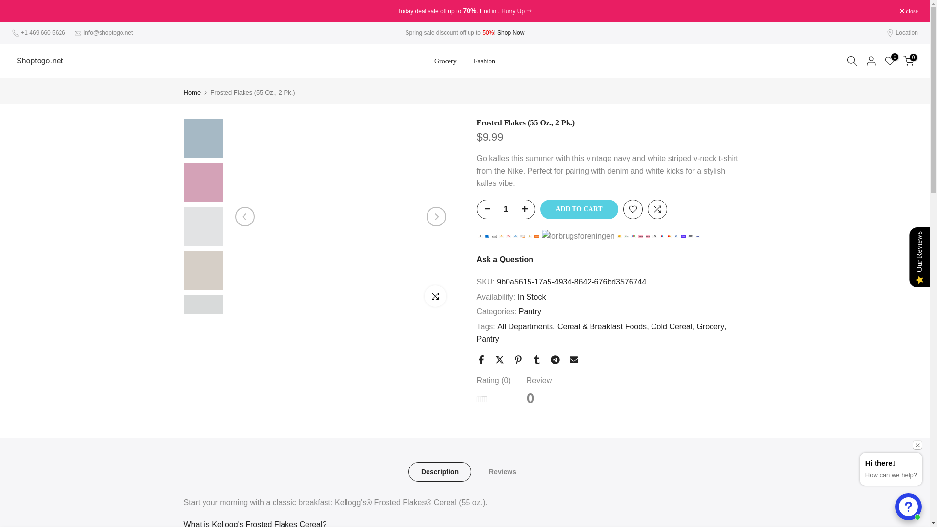 This screenshot has width=937, height=527. What do you see at coordinates (192, 92) in the screenshot?
I see `Home` at bounding box center [192, 92].